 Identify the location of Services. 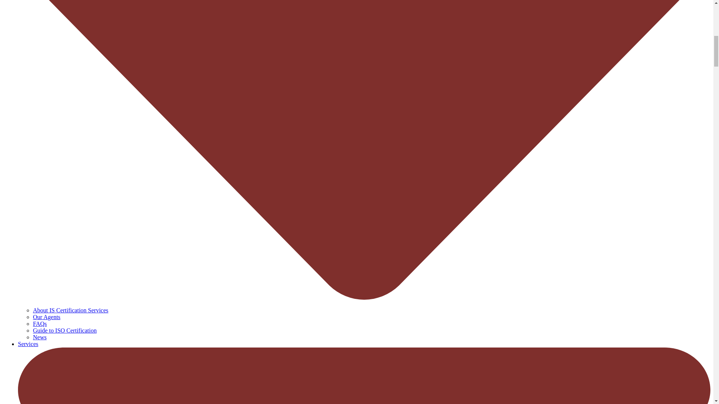
(28, 344).